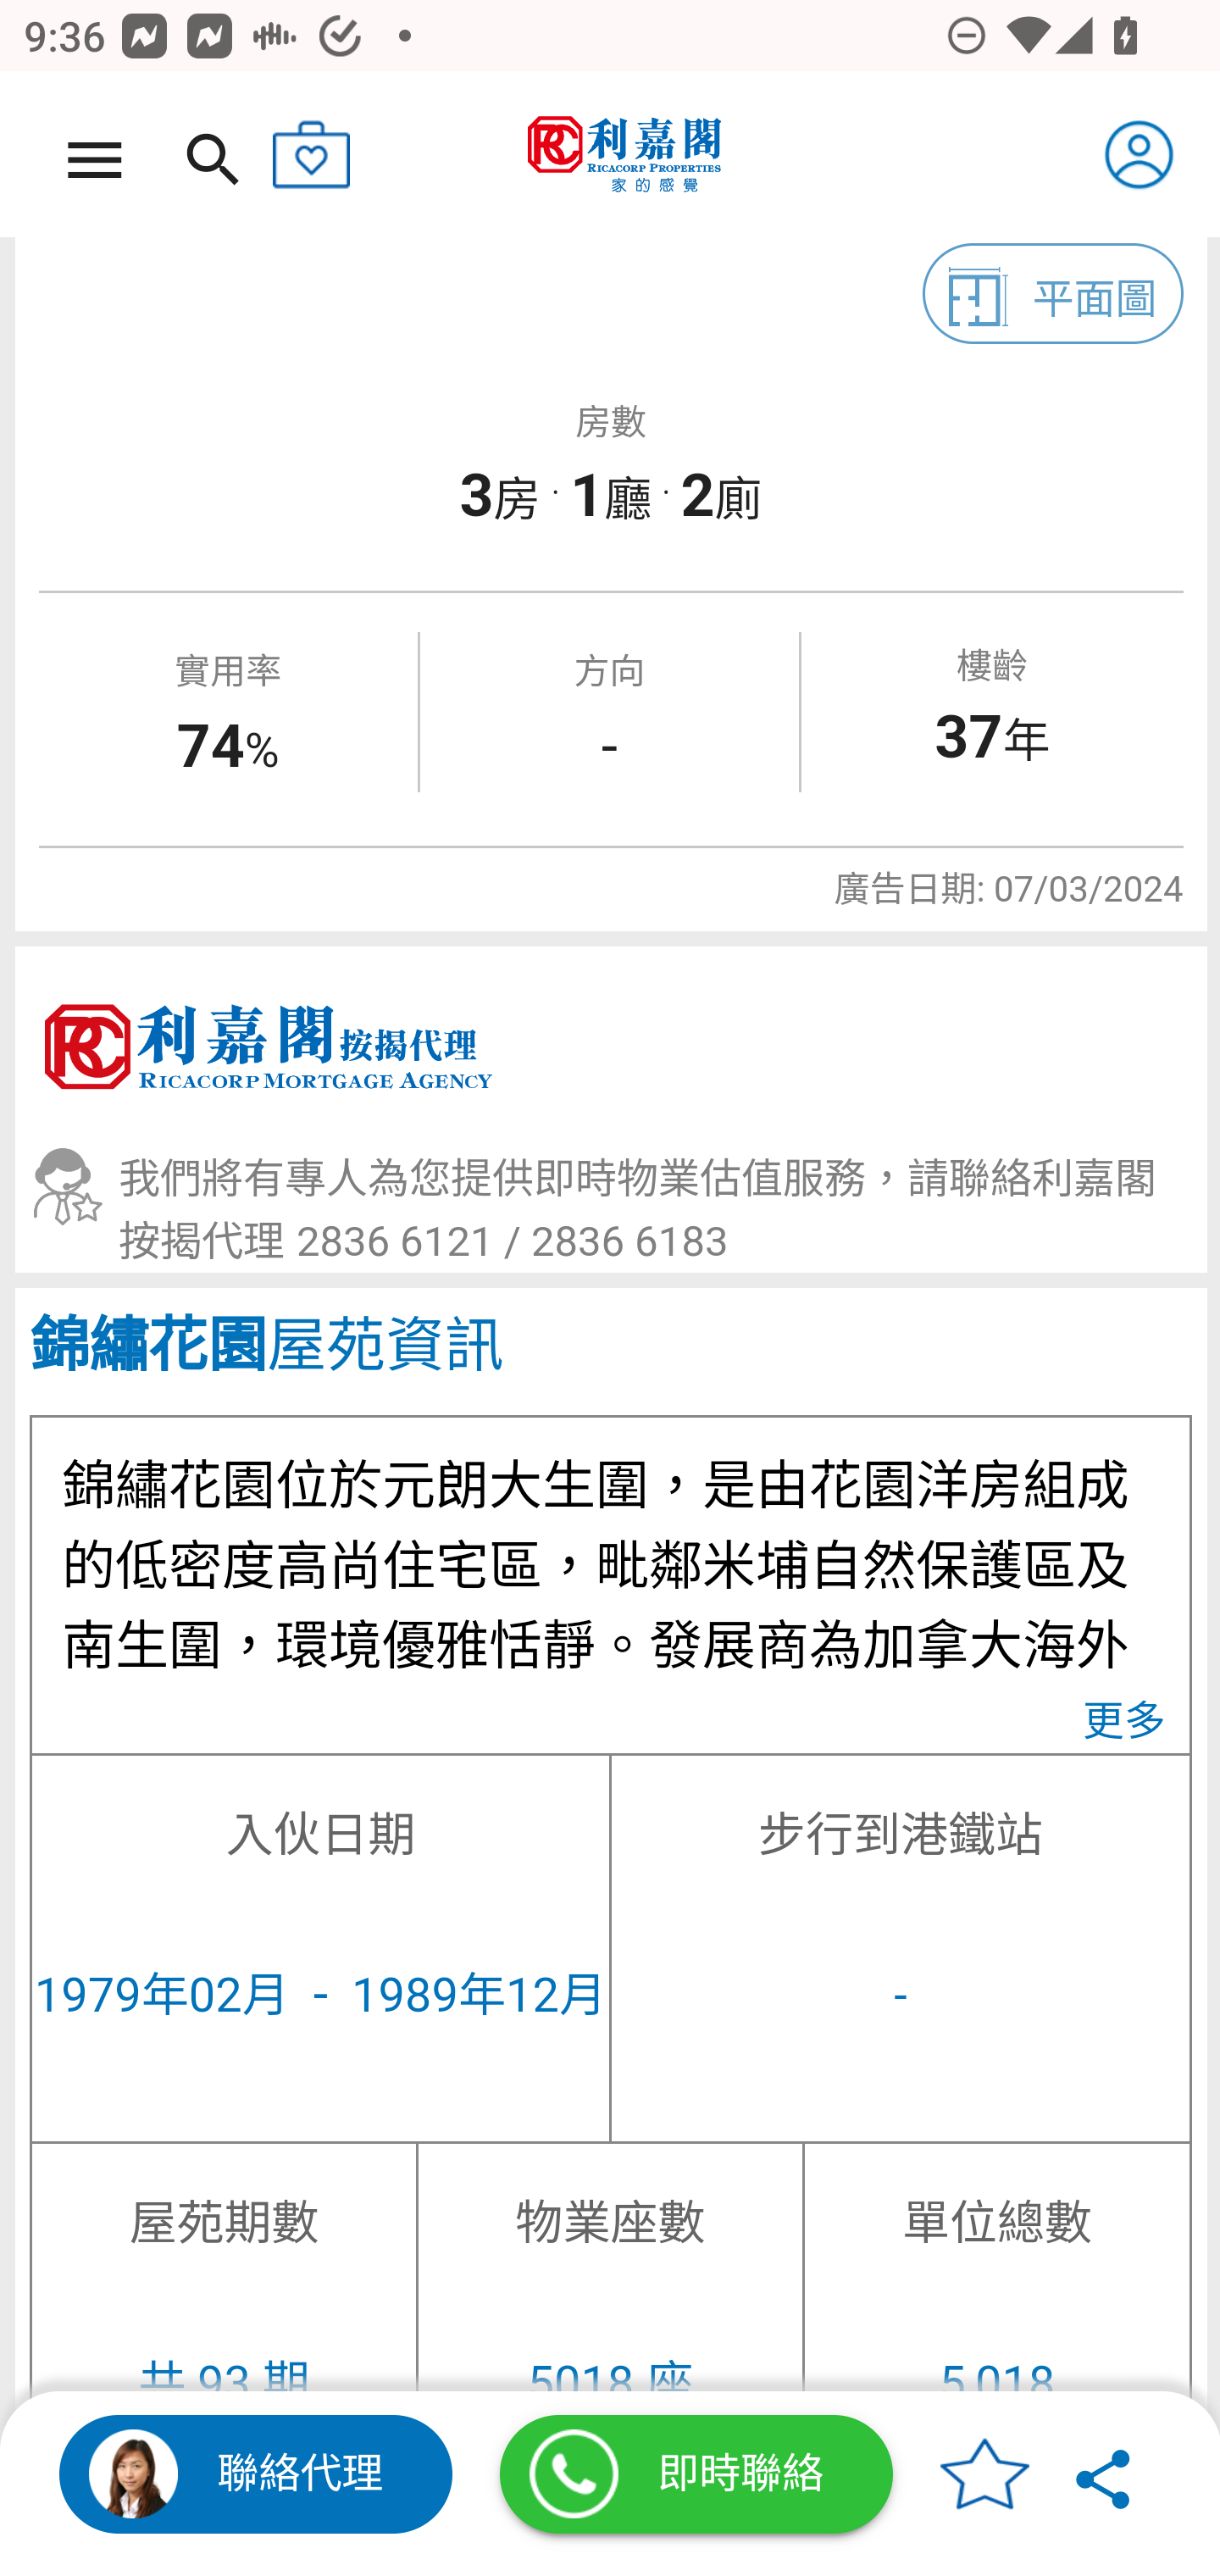  Describe the element at coordinates (1054, 295) in the screenshot. I see `平面圖` at that location.